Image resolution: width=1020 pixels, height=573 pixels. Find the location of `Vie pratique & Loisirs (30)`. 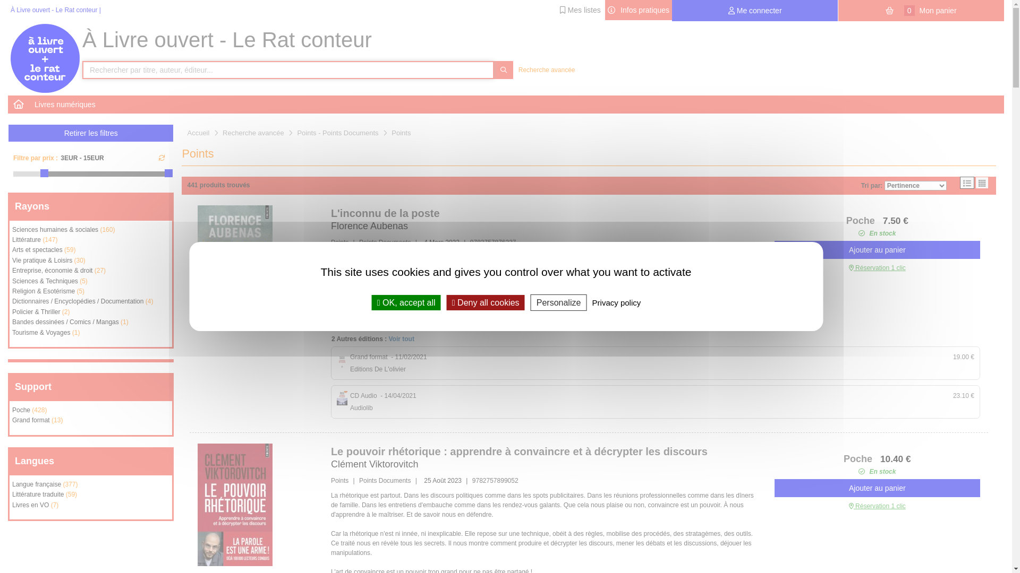

Vie pratique & Loisirs (30) is located at coordinates (91, 262).